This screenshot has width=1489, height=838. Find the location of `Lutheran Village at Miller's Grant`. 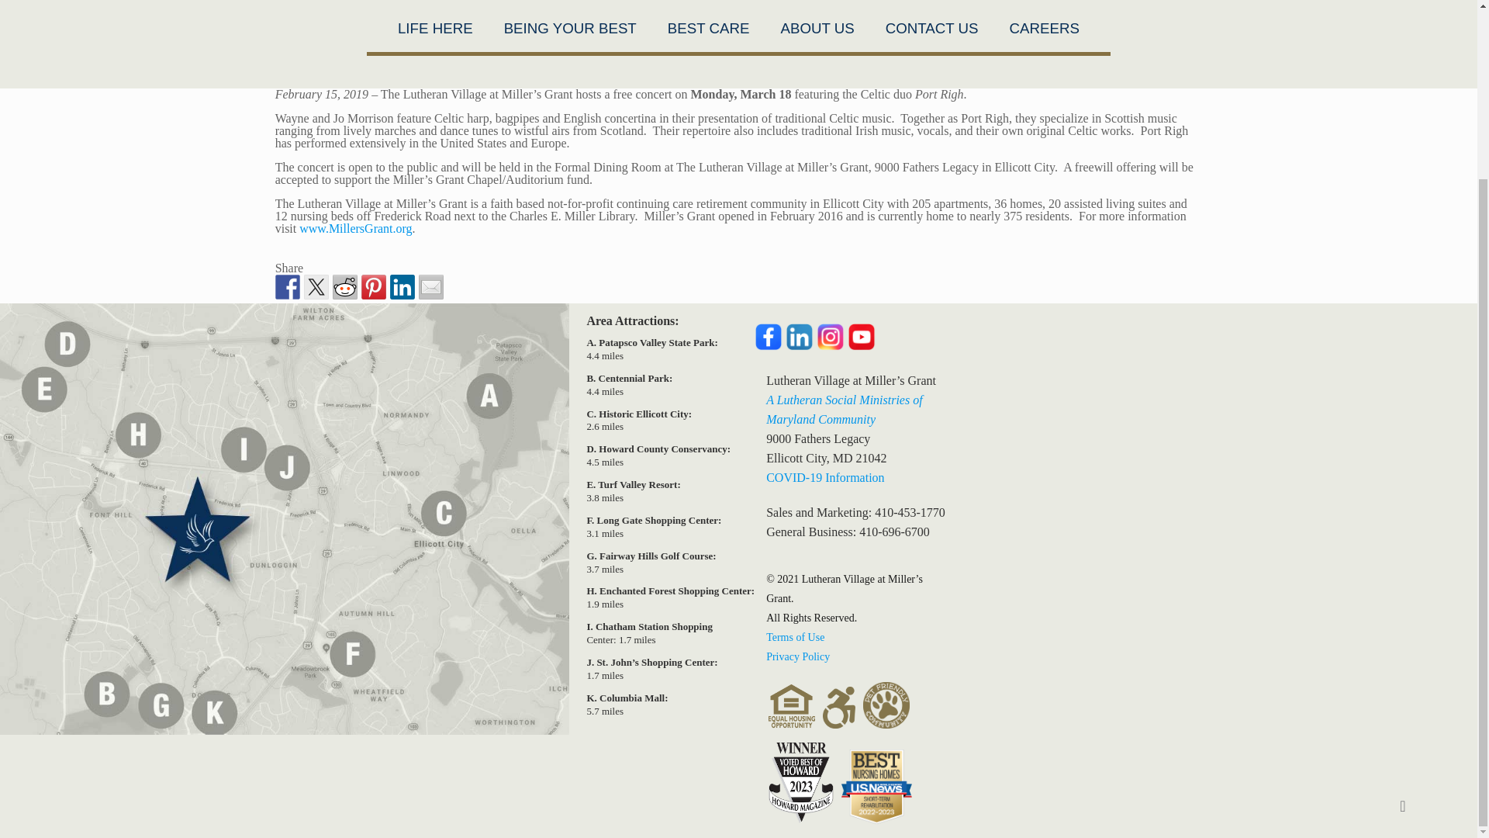

Lutheran Village at Miller's Grant is located at coordinates (738, 2).